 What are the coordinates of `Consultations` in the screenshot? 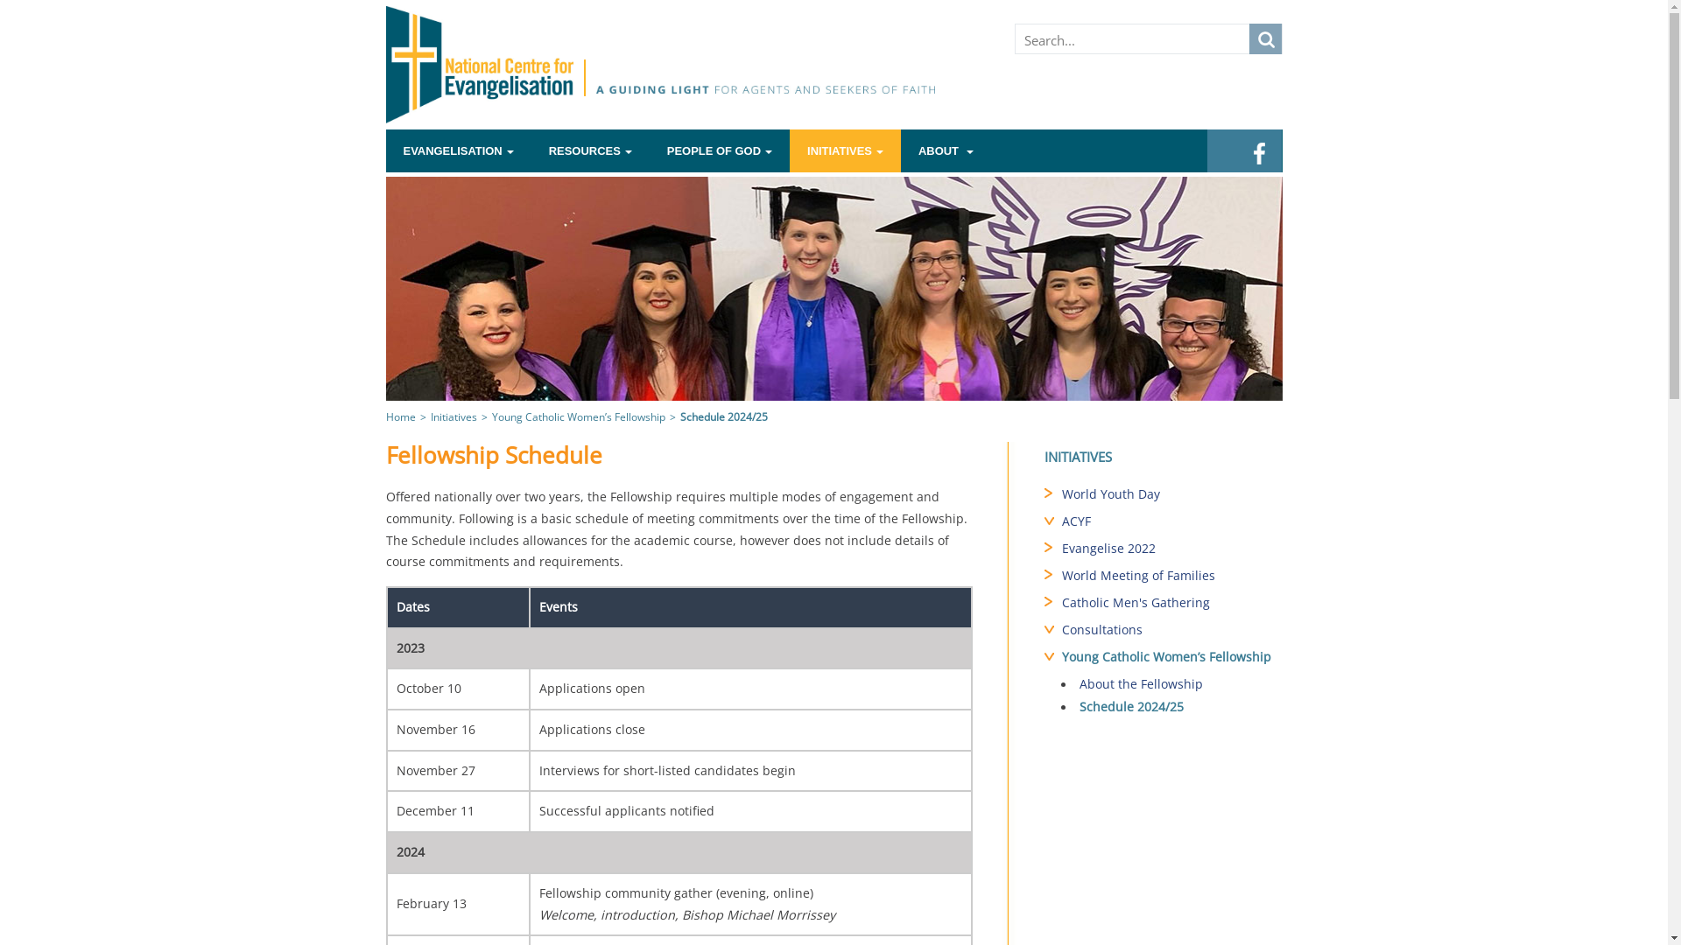 It's located at (1171, 632).